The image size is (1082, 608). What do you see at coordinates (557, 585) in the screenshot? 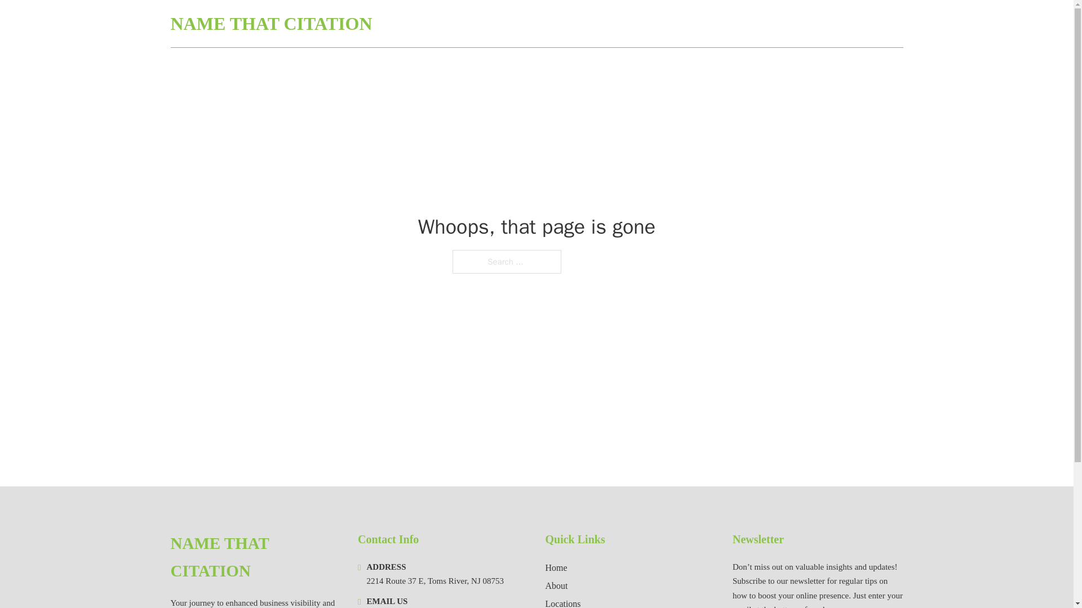
I see `About` at bounding box center [557, 585].